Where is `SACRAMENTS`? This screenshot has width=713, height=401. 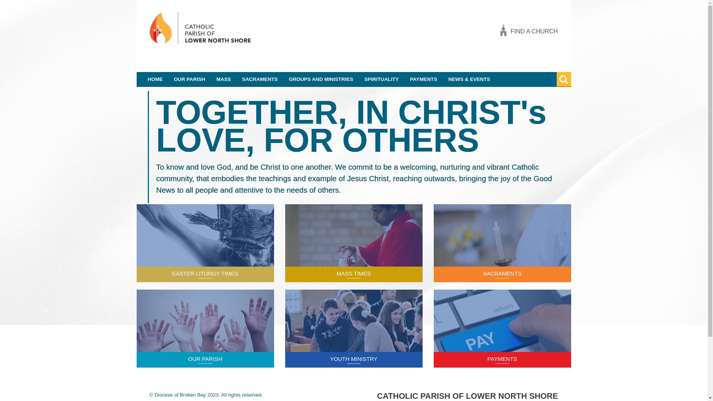 SACRAMENTS is located at coordinates (260, 79).